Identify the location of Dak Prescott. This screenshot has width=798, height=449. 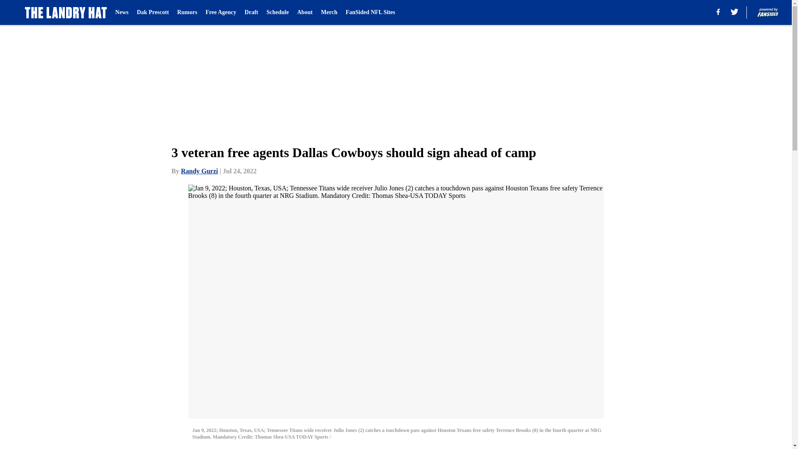
(152, 12).